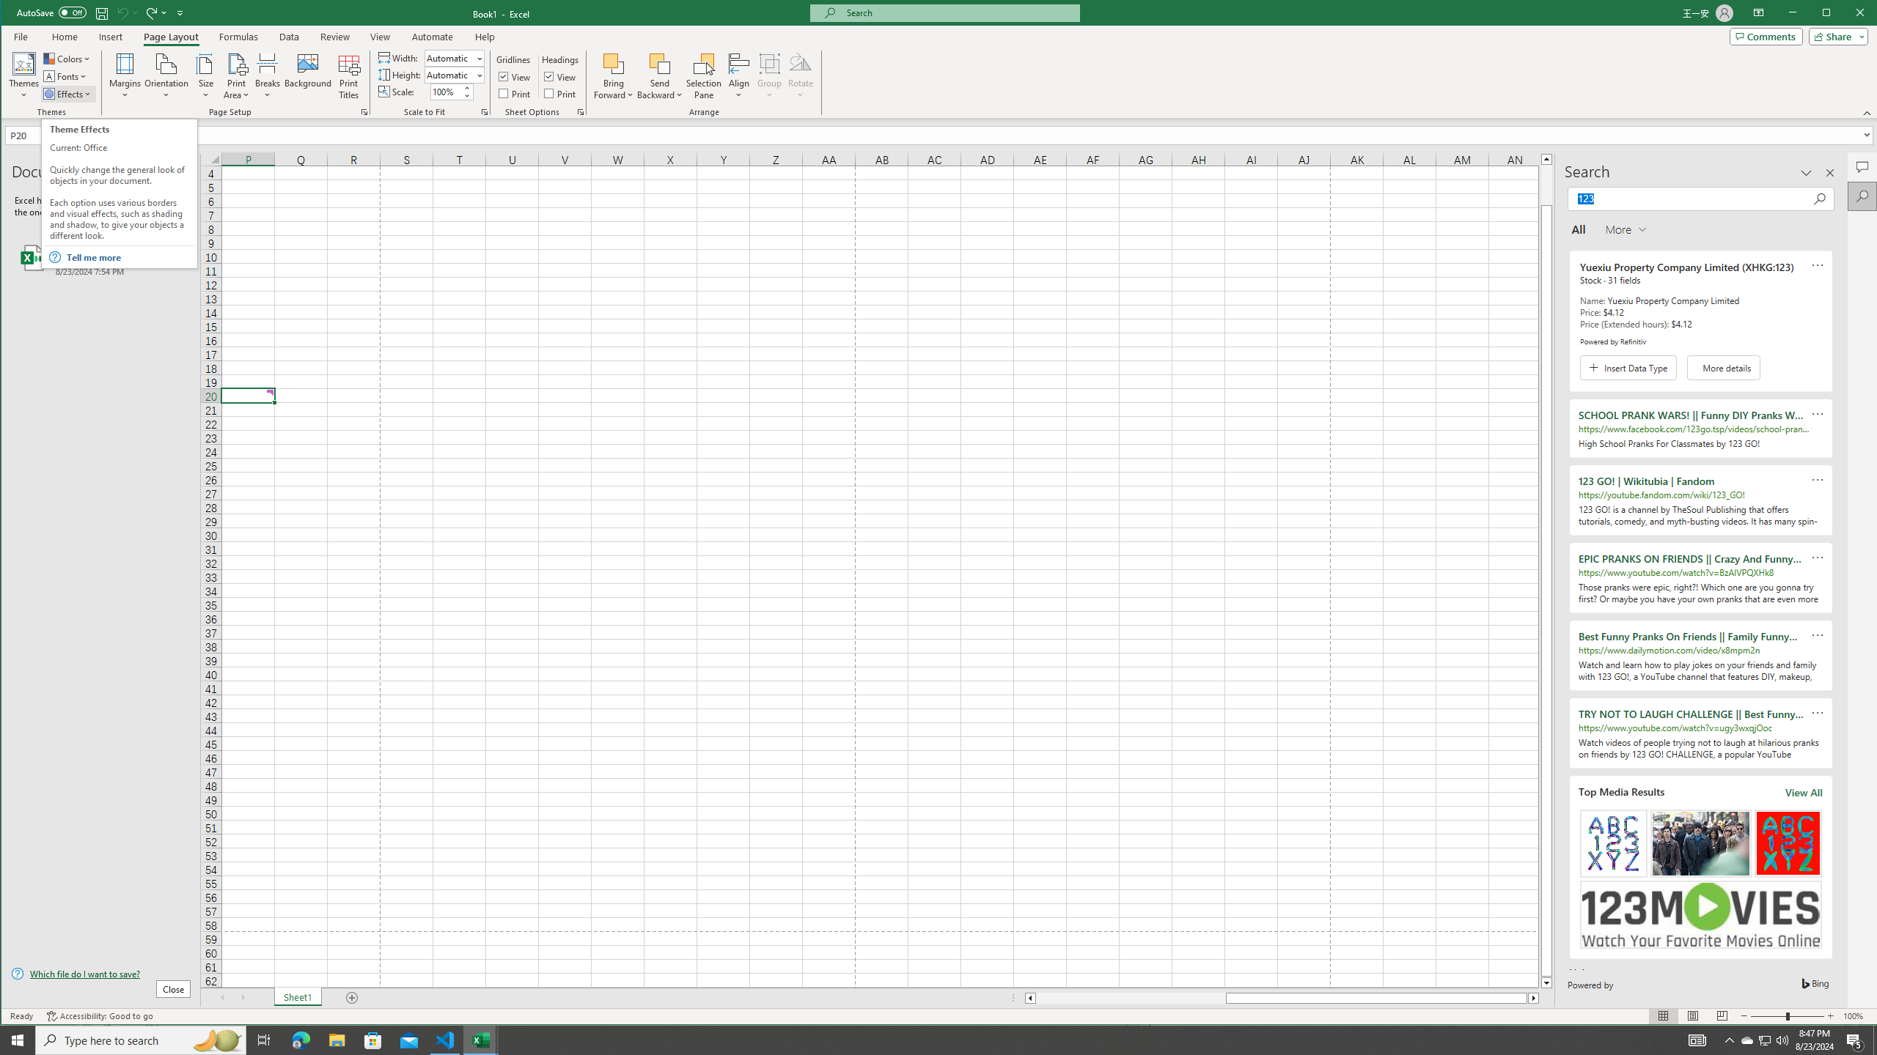 This screenshot has width=1877, height=1055. Describe the element at coordinates (66, 76) in the screenshot. I see `Fonts` at that location.